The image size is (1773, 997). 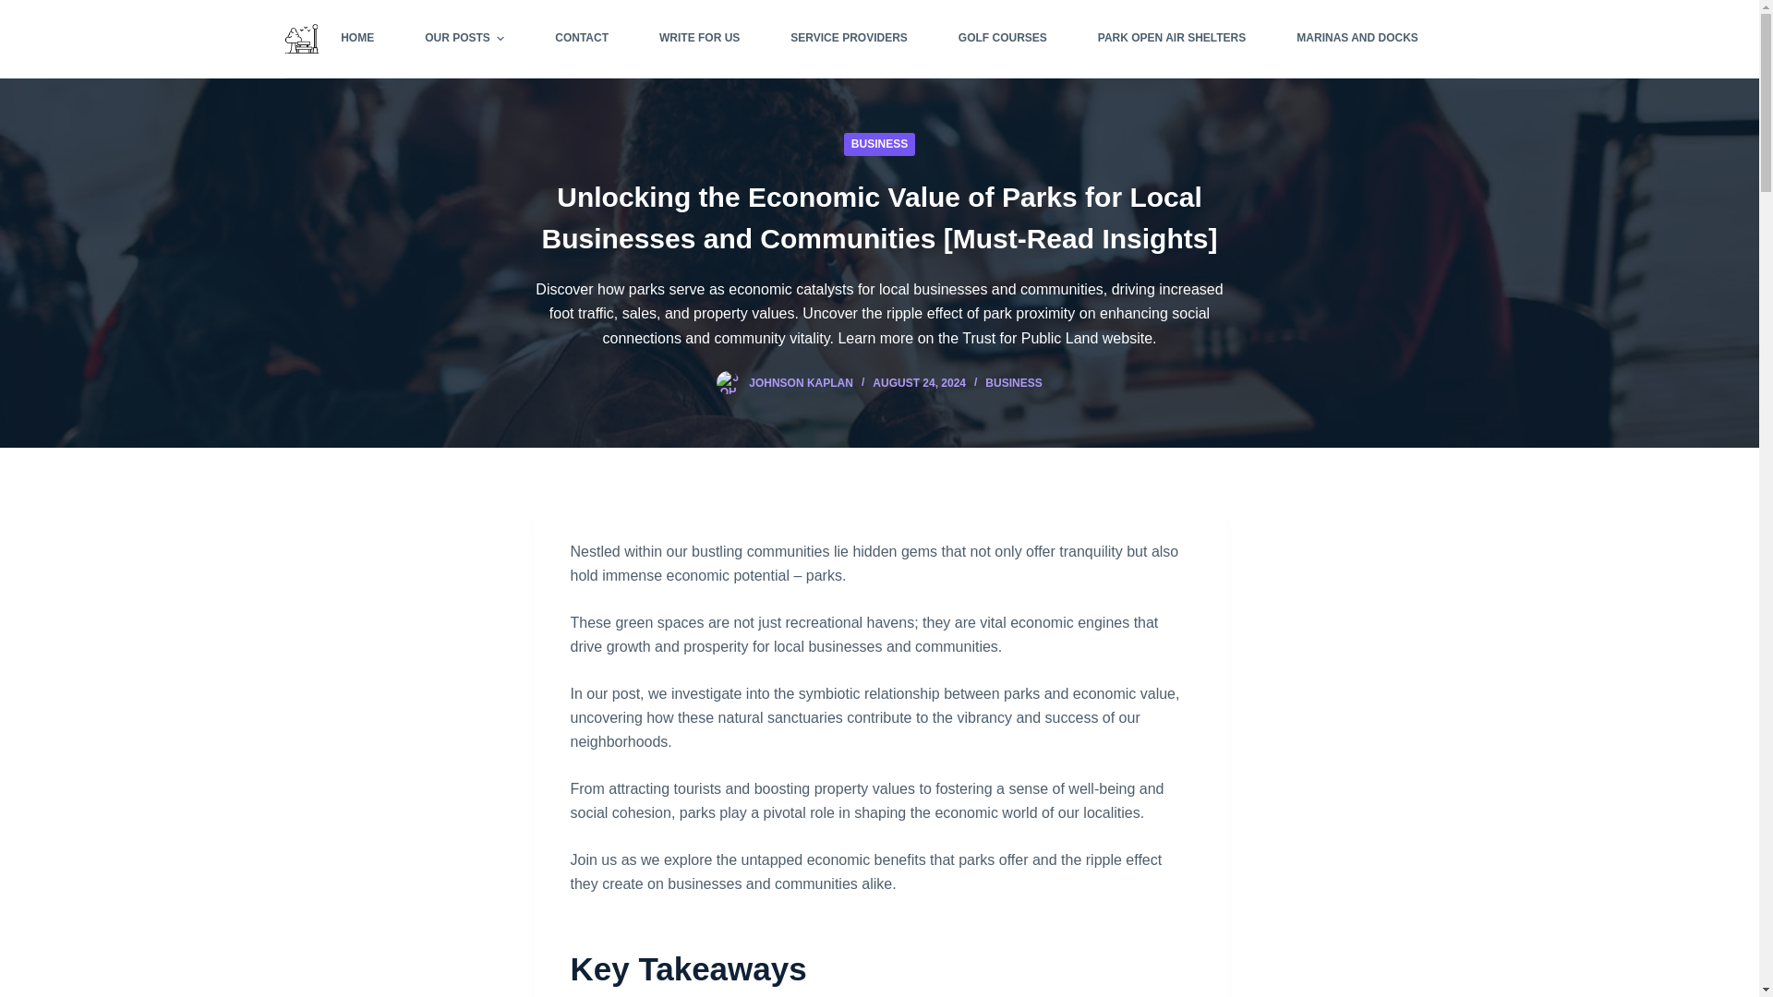 I want to click on PARK OPEN AIR SHELTERS, so click(x=1171, y=39).